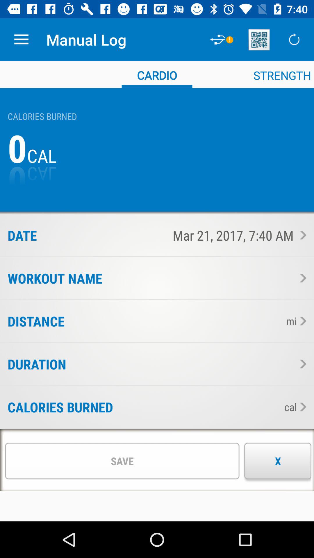 The image size is (314, 558). I want to click on scroll until x, so click(278, 461).